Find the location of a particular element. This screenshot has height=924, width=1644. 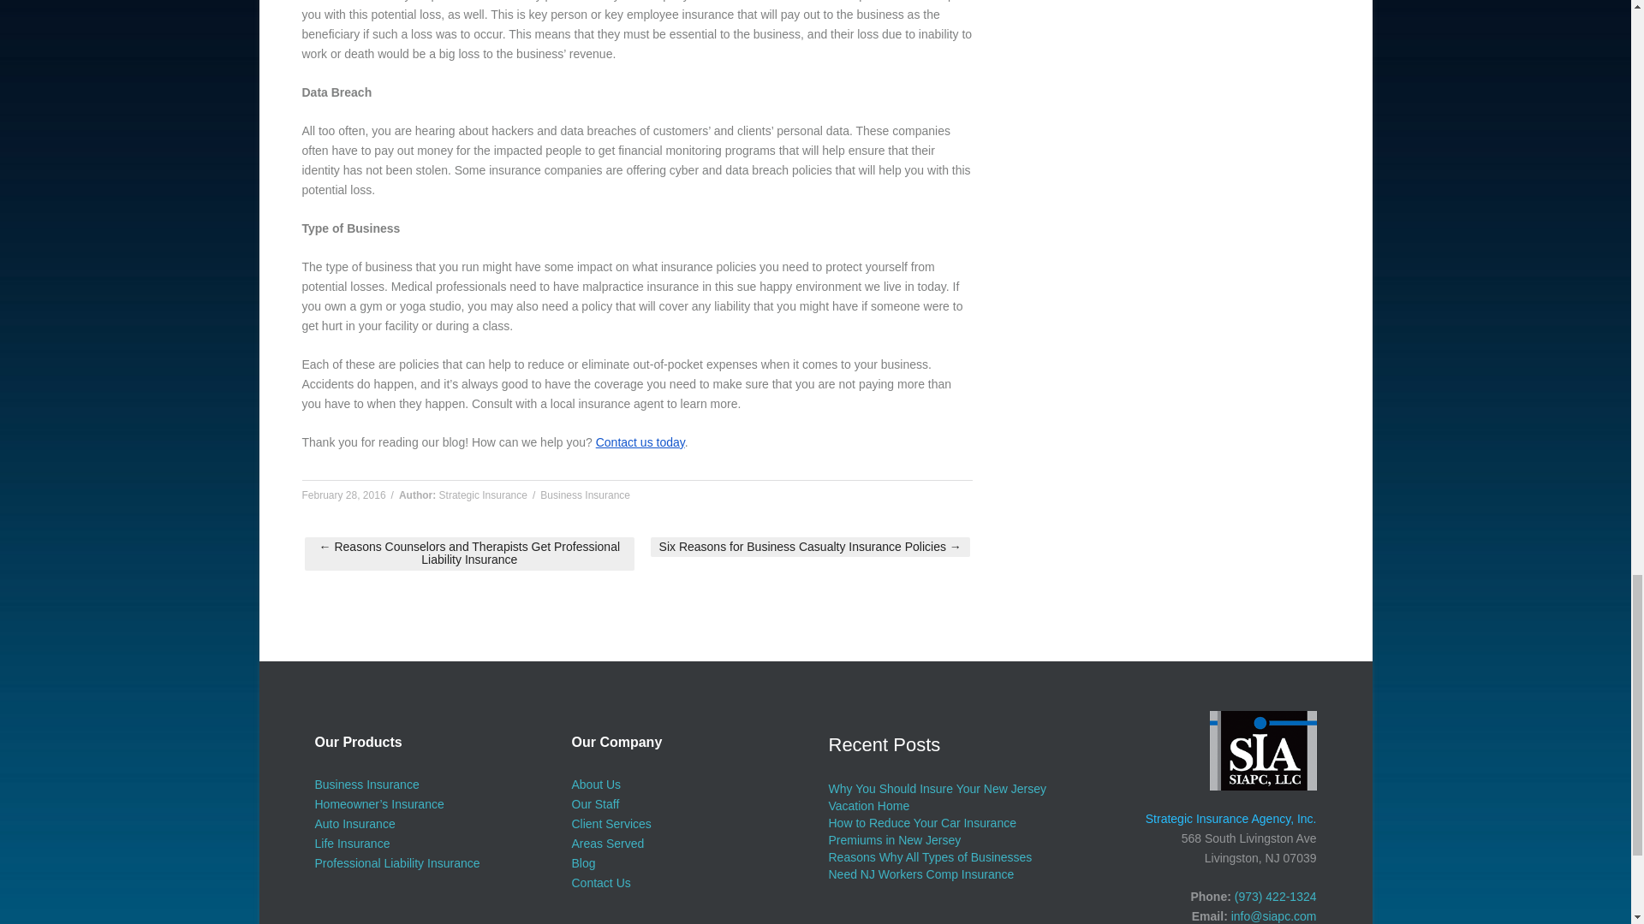

Strategic Insurance is located at coordinates (483, 495).